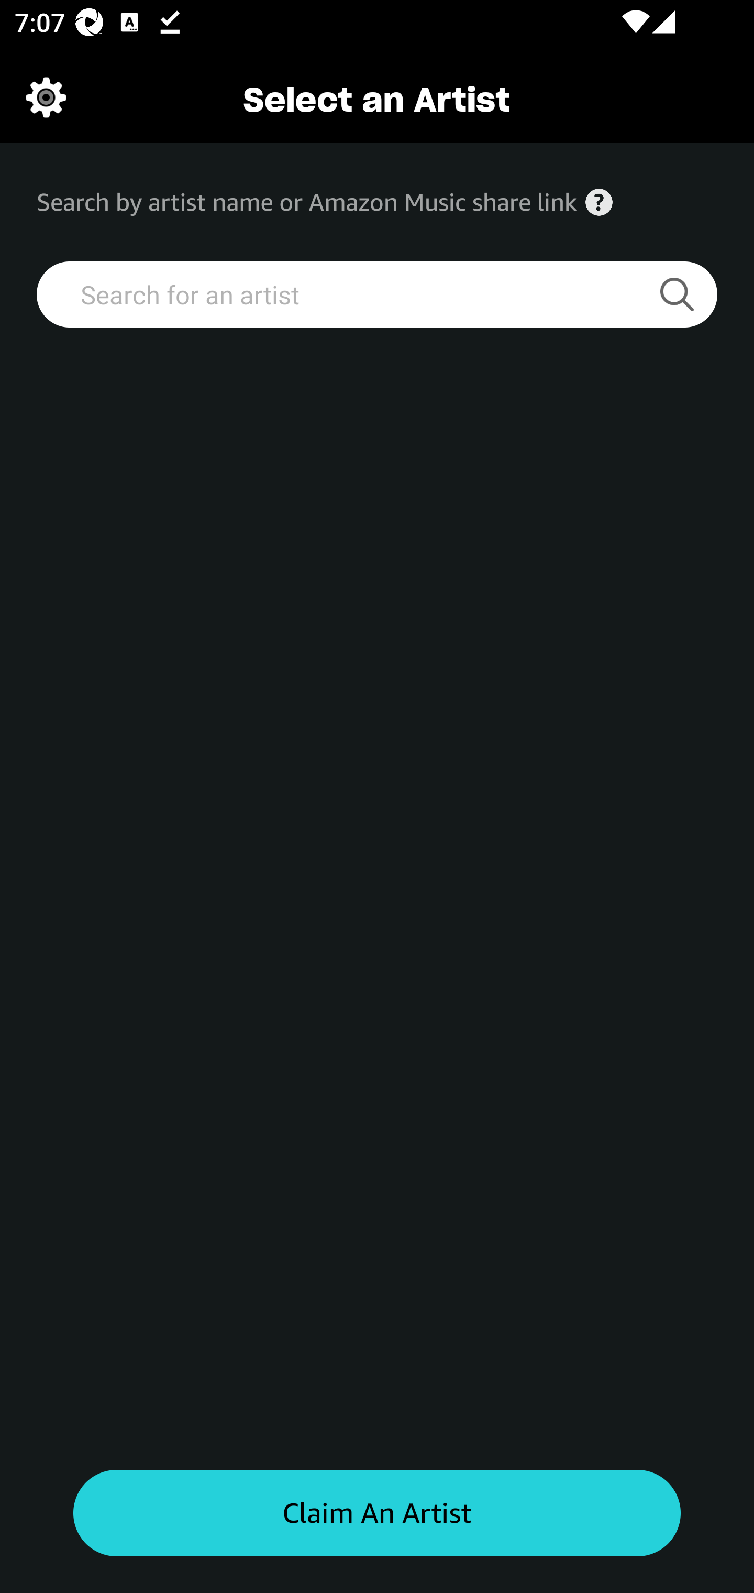 This screenshot has height=1593, width=754. Describe the element at coordinates (599, 202) in the screenshot. I see `Help  icon` at that location.